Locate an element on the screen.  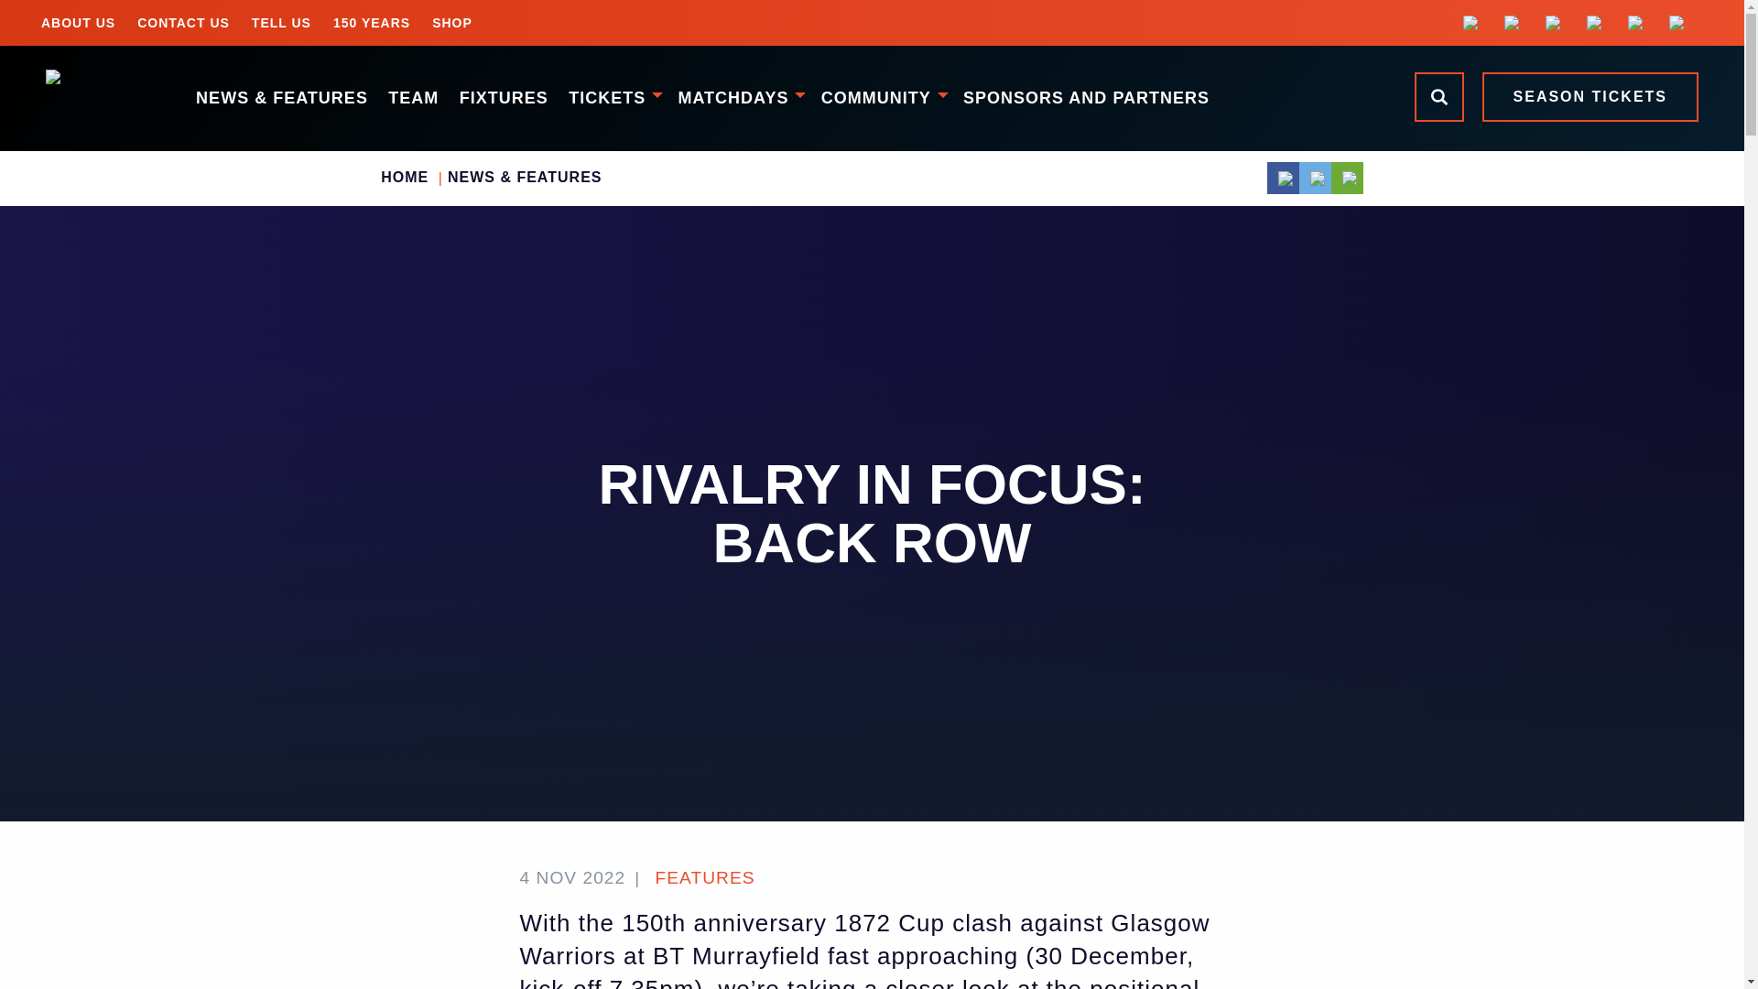
MATCHDAYS is located at coordinates (739, 97).